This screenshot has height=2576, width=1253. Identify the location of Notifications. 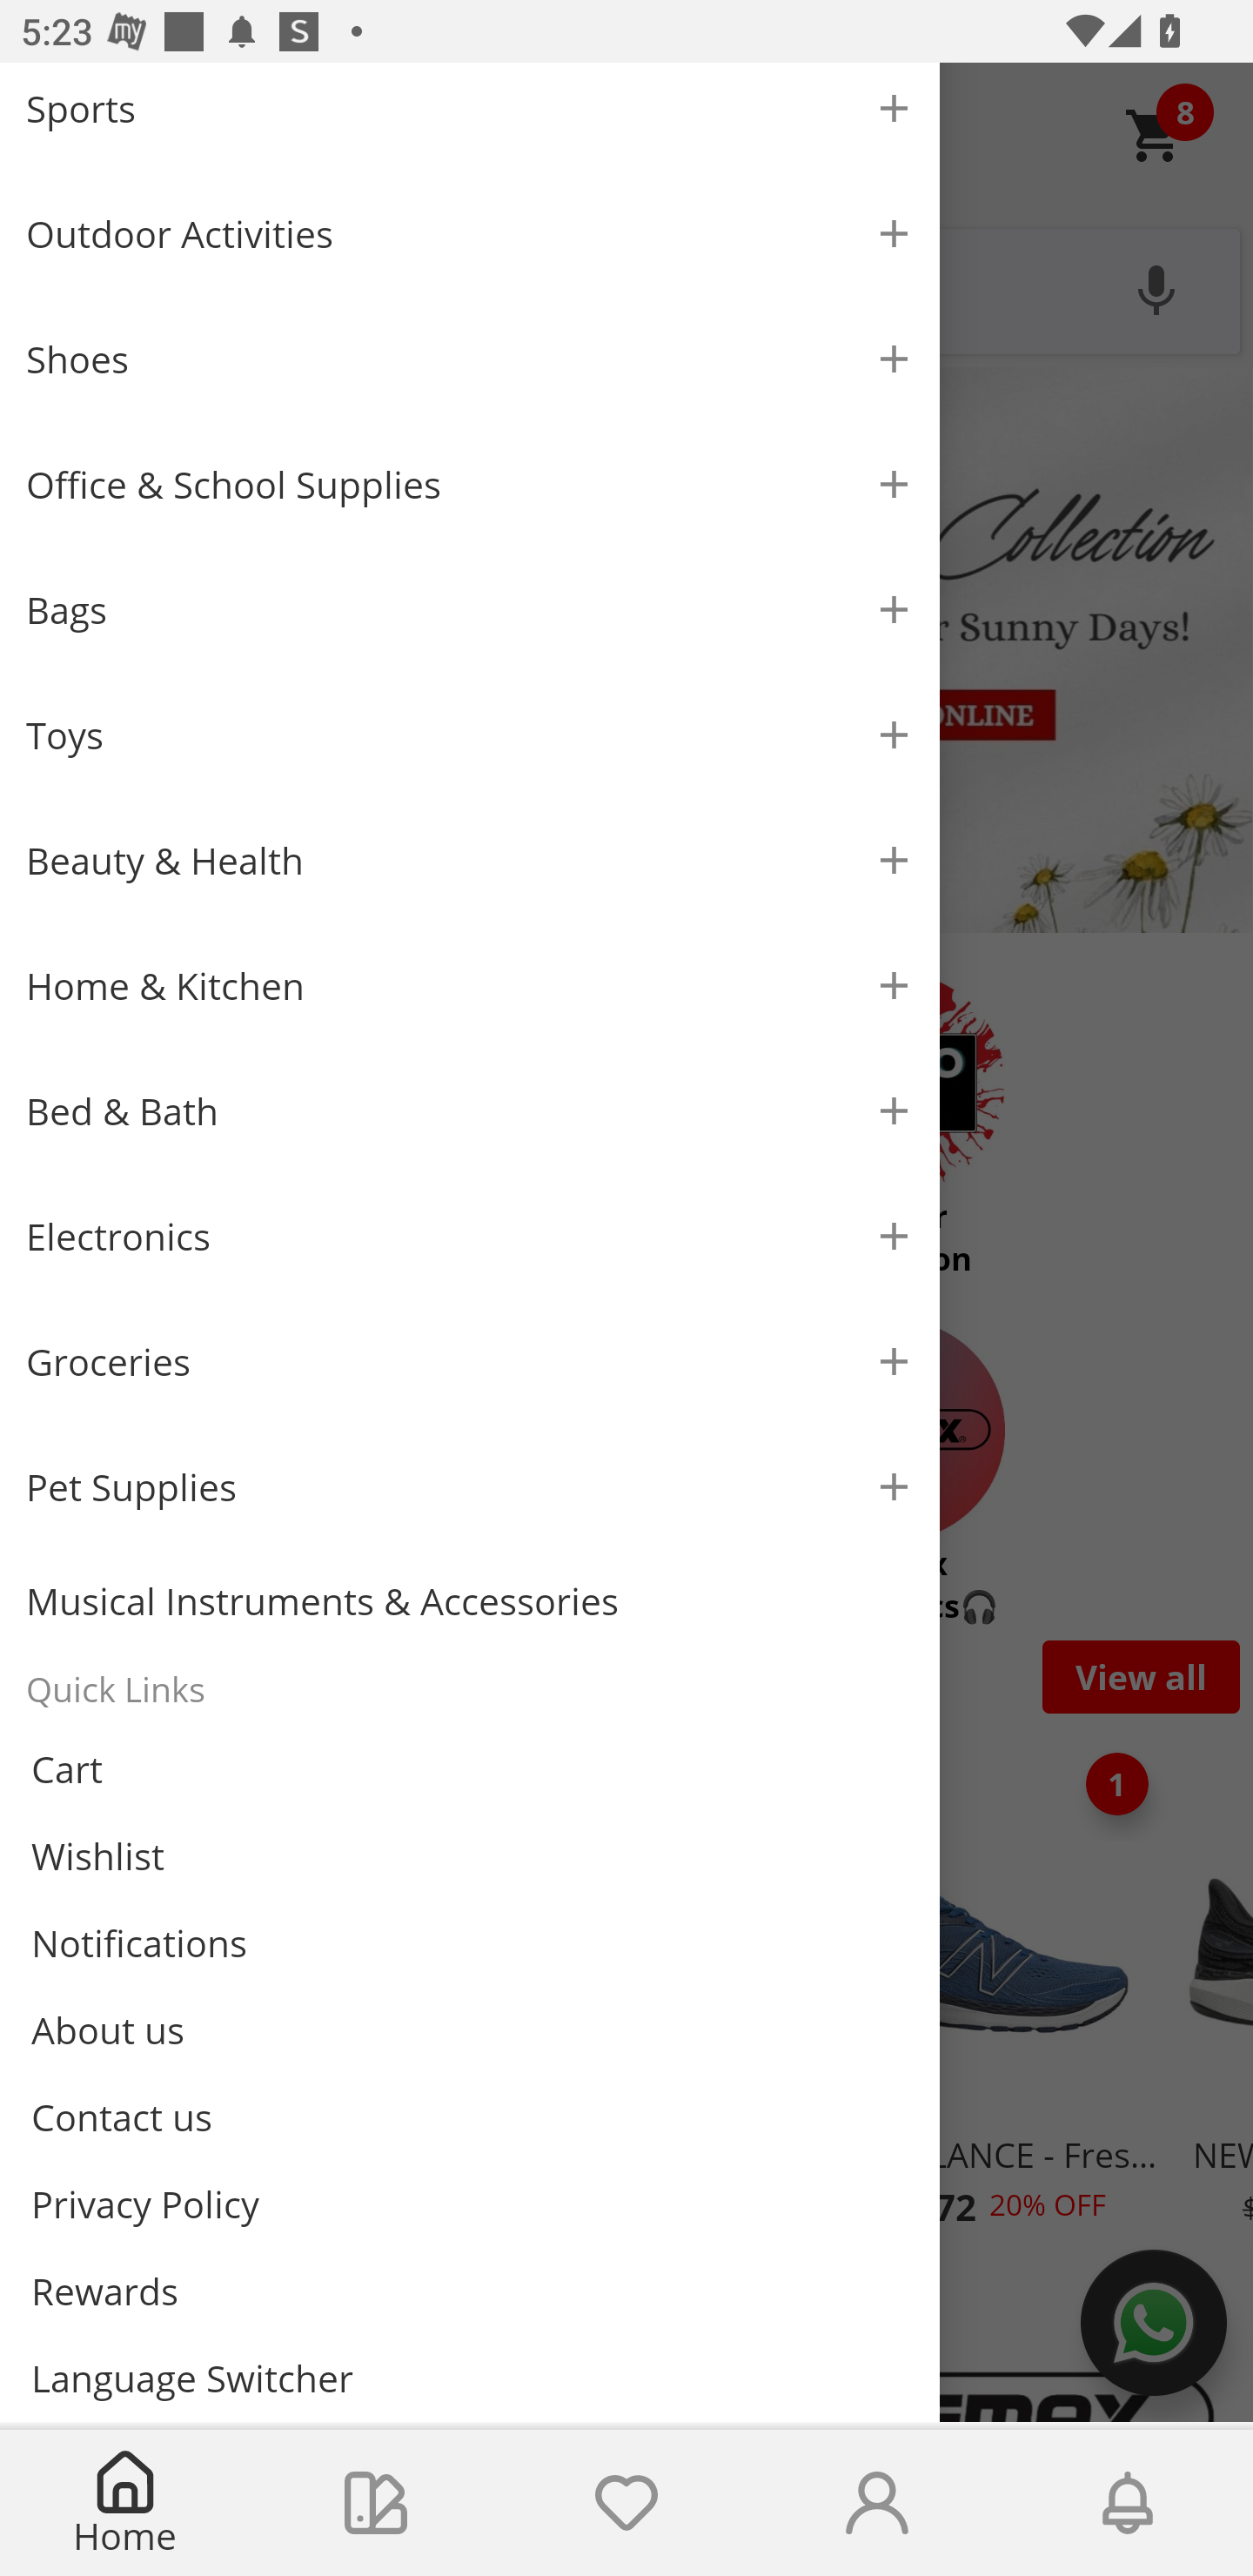
(1128, 2503).